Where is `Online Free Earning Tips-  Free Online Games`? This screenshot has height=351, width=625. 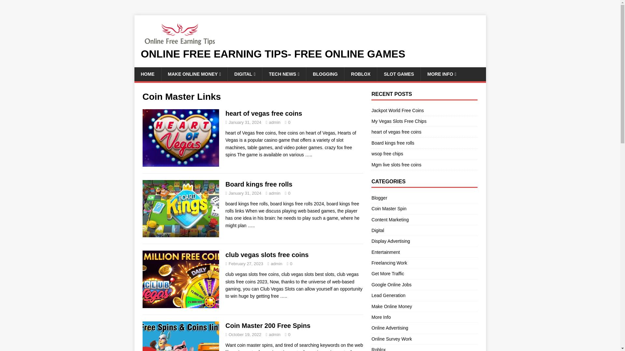 Online Free Earning Tips-  Free Online Games is located at coordinates (310, 54).